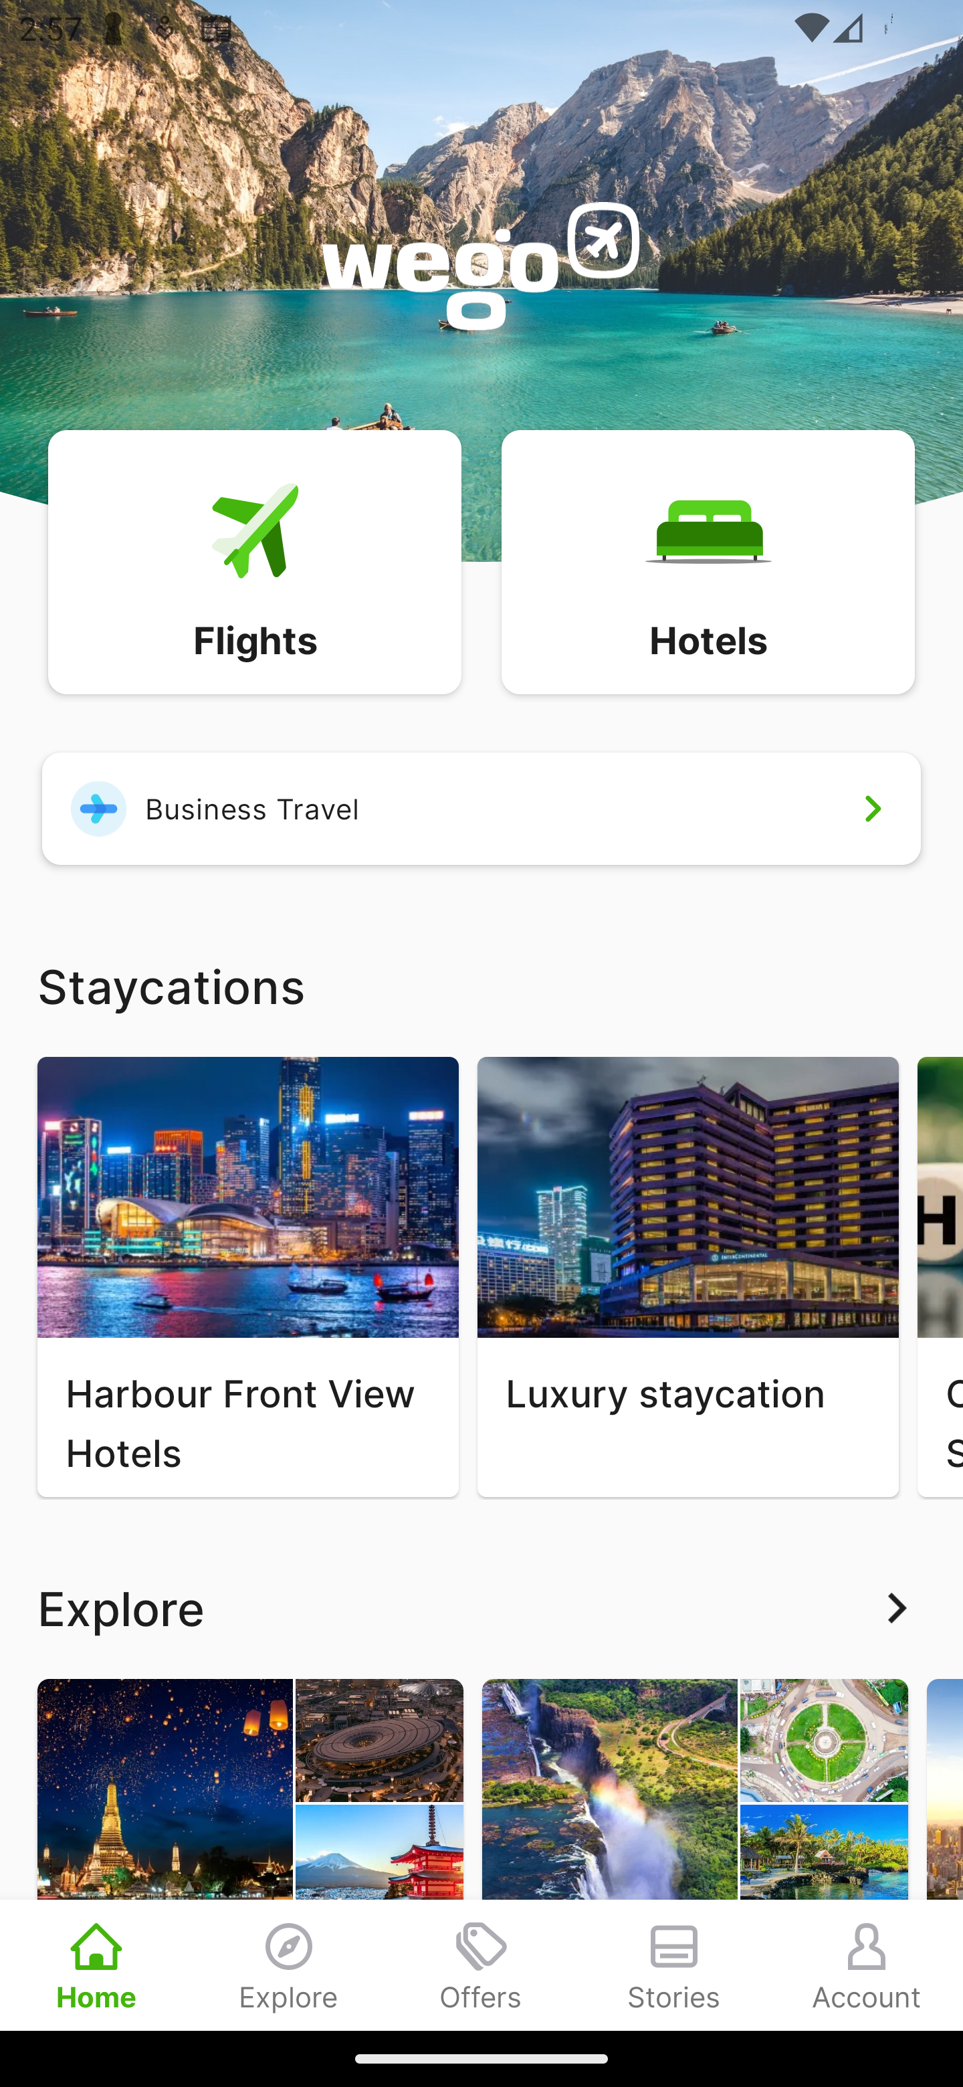 This screenshot has height=2087, width=963. What do you see at coordinates (481, 1965) in the screenshot?
I see `Offers` at bounding box center [481, 1965].